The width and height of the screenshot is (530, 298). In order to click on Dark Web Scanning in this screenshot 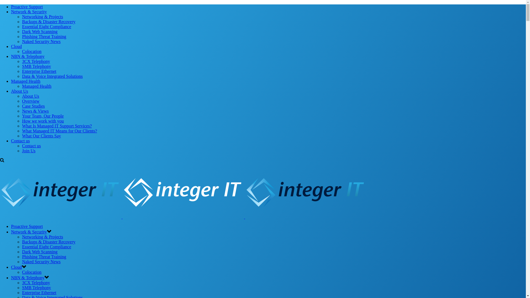, I will do `click(40, 252)`.